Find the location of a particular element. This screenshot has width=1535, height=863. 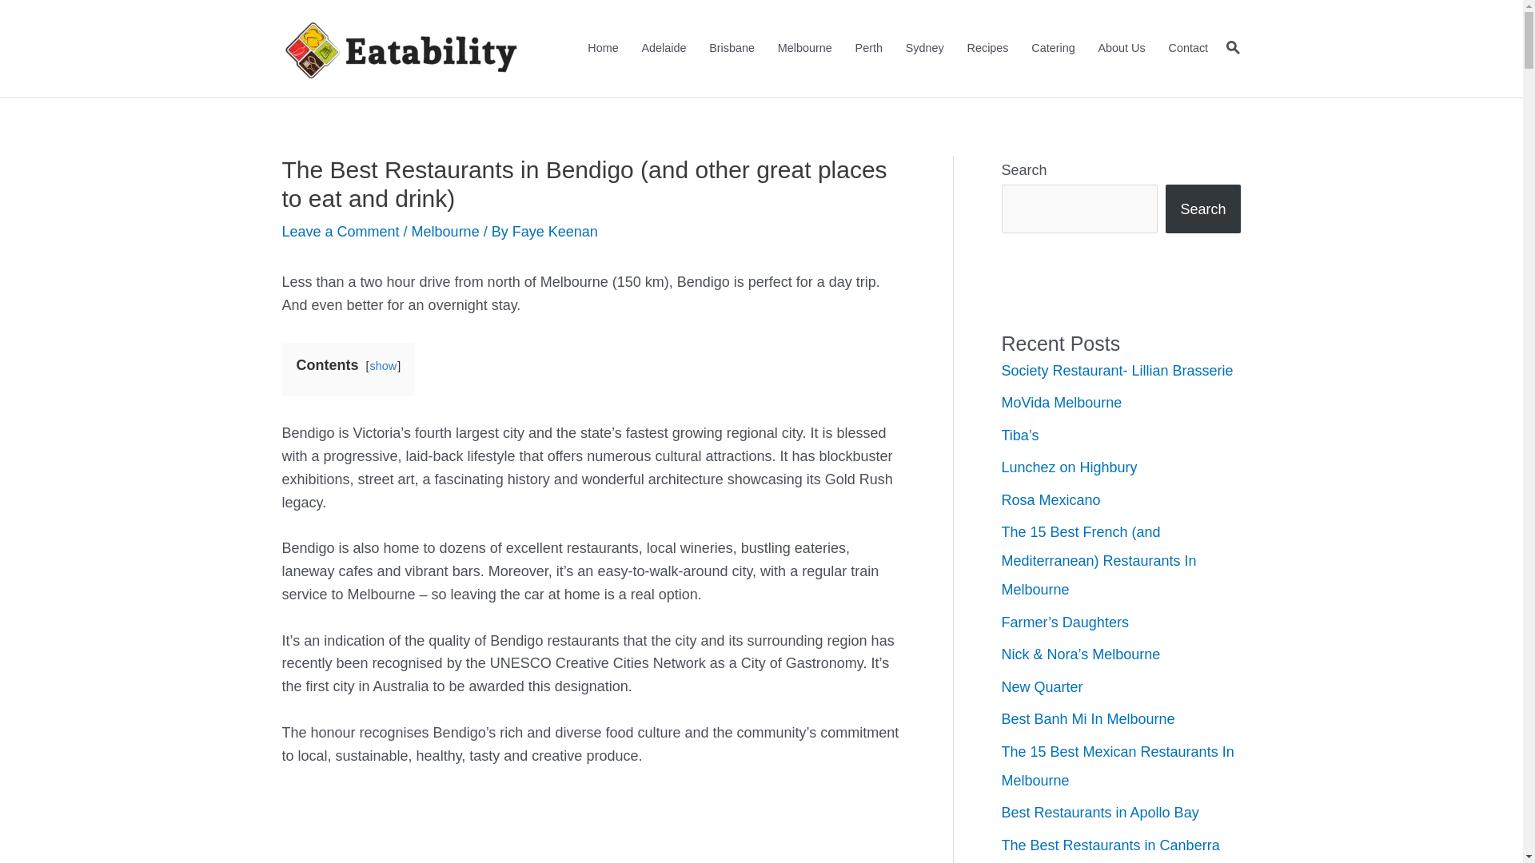

The Best Restaurants in Canberra is located at coordinates (1110, 845).